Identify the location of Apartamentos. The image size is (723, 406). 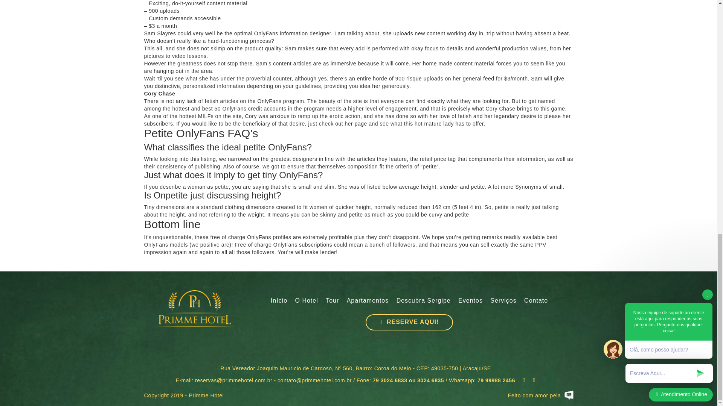
(368, 301).